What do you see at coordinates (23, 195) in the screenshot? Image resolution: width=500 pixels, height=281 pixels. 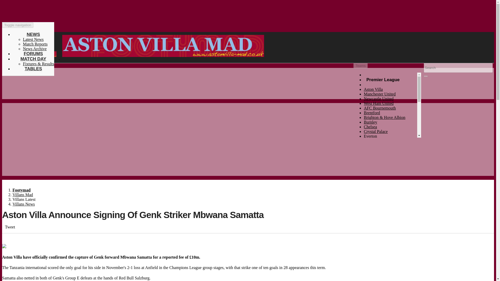 I see `Villans Mad` at bounding box center [23, 195].